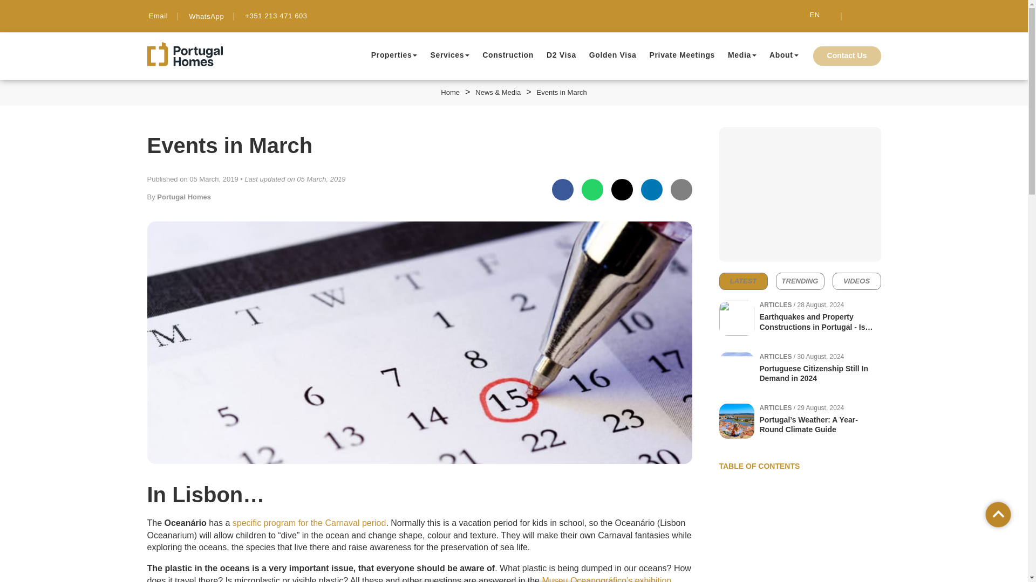  I want to click on Media, so click(739, 55).